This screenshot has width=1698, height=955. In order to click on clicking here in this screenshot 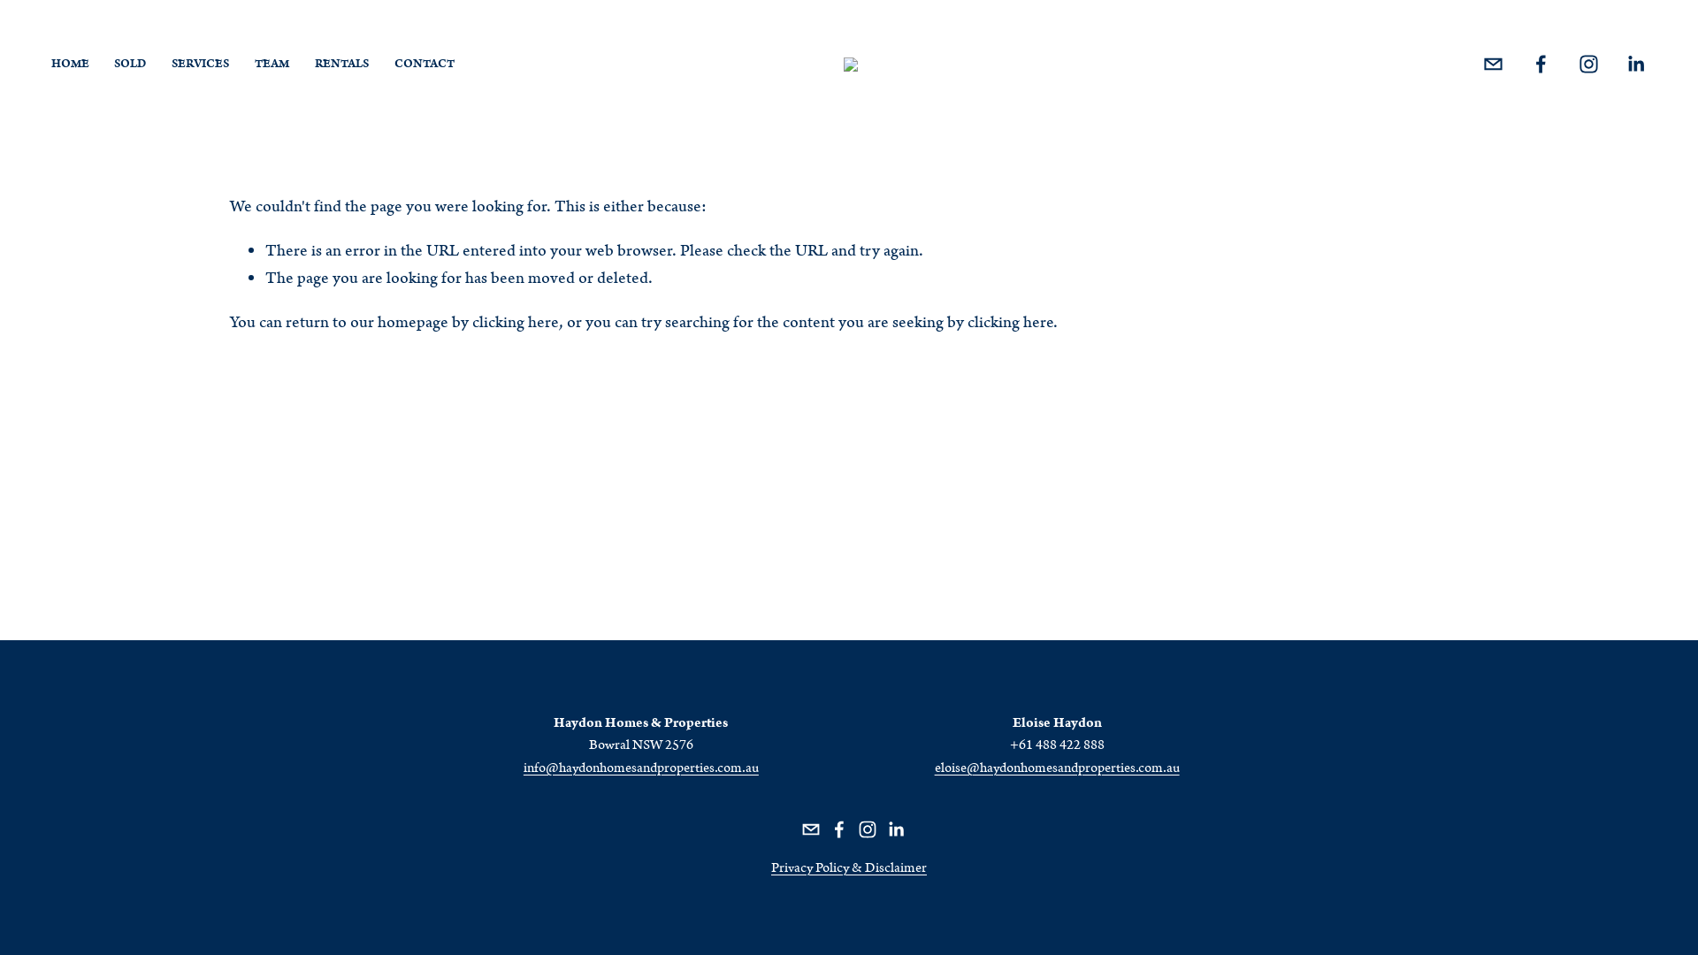, I will do `click(1010, 323)`.